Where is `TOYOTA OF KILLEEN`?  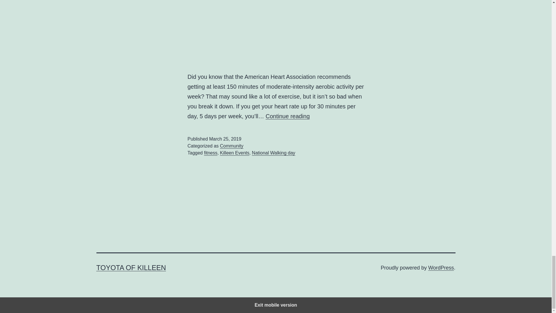 TOYOTA OF KILLEEN is located at coordinates (131, 268).